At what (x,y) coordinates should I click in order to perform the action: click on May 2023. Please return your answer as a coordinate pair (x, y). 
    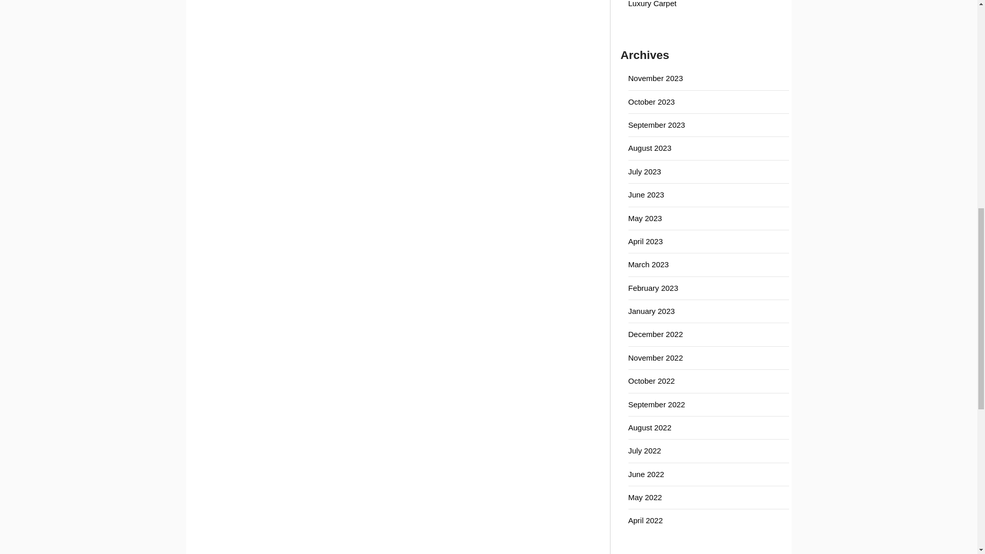
    Looking at the image, I should click on (645, 217).